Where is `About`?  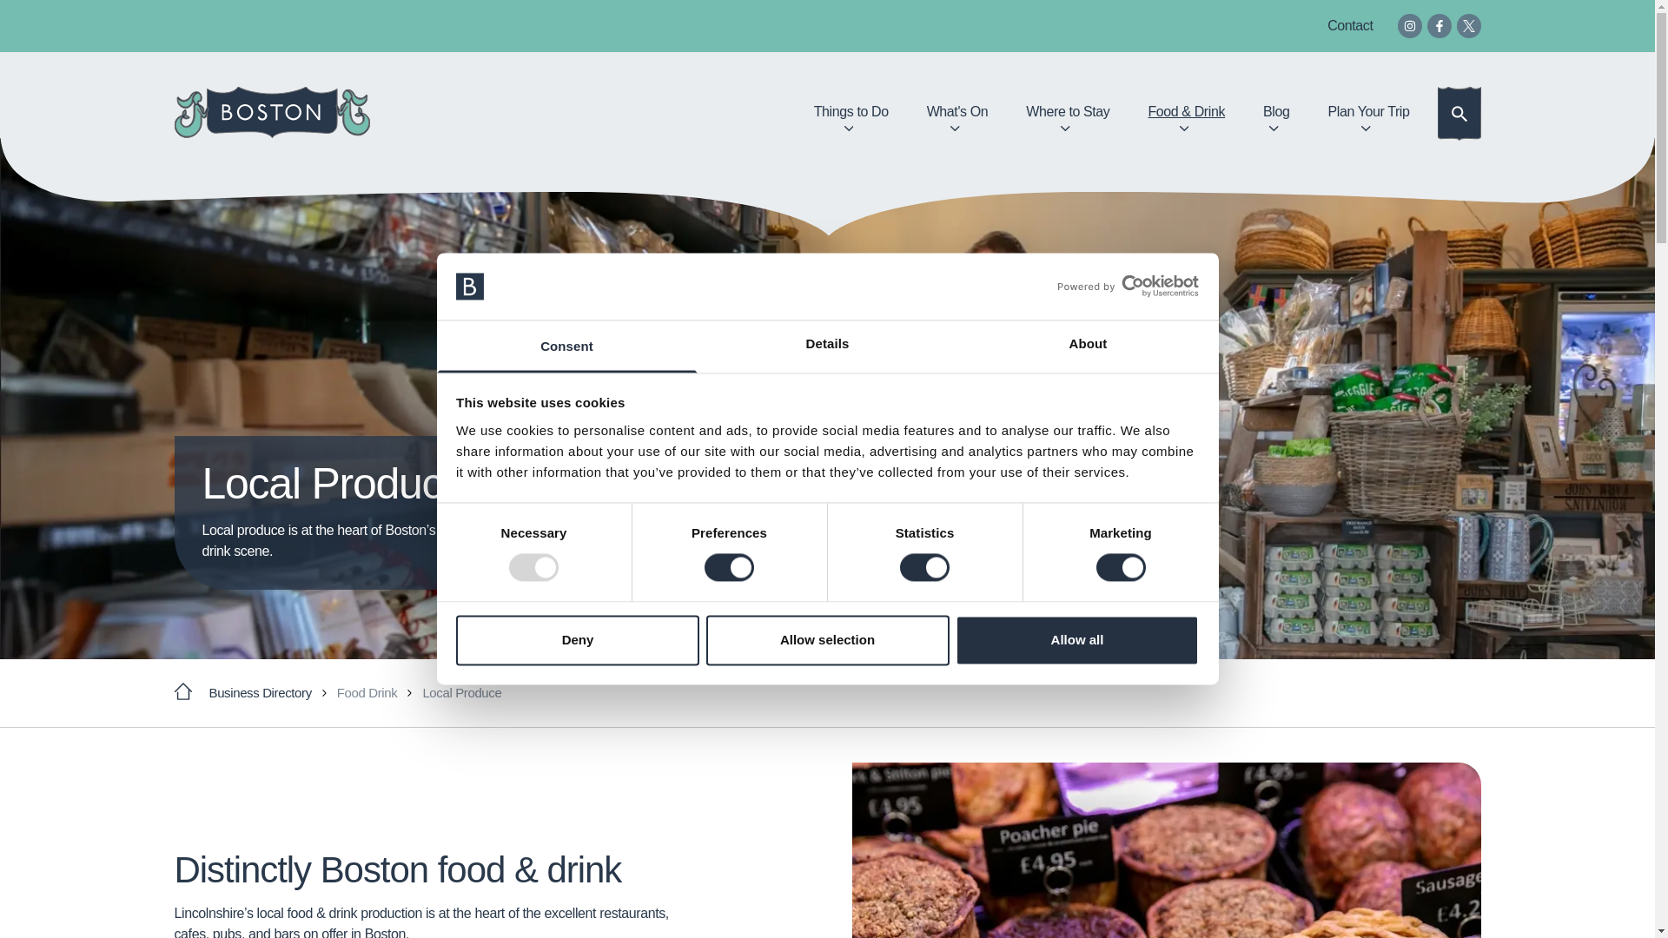
About is located at coordinates (1088, 346).